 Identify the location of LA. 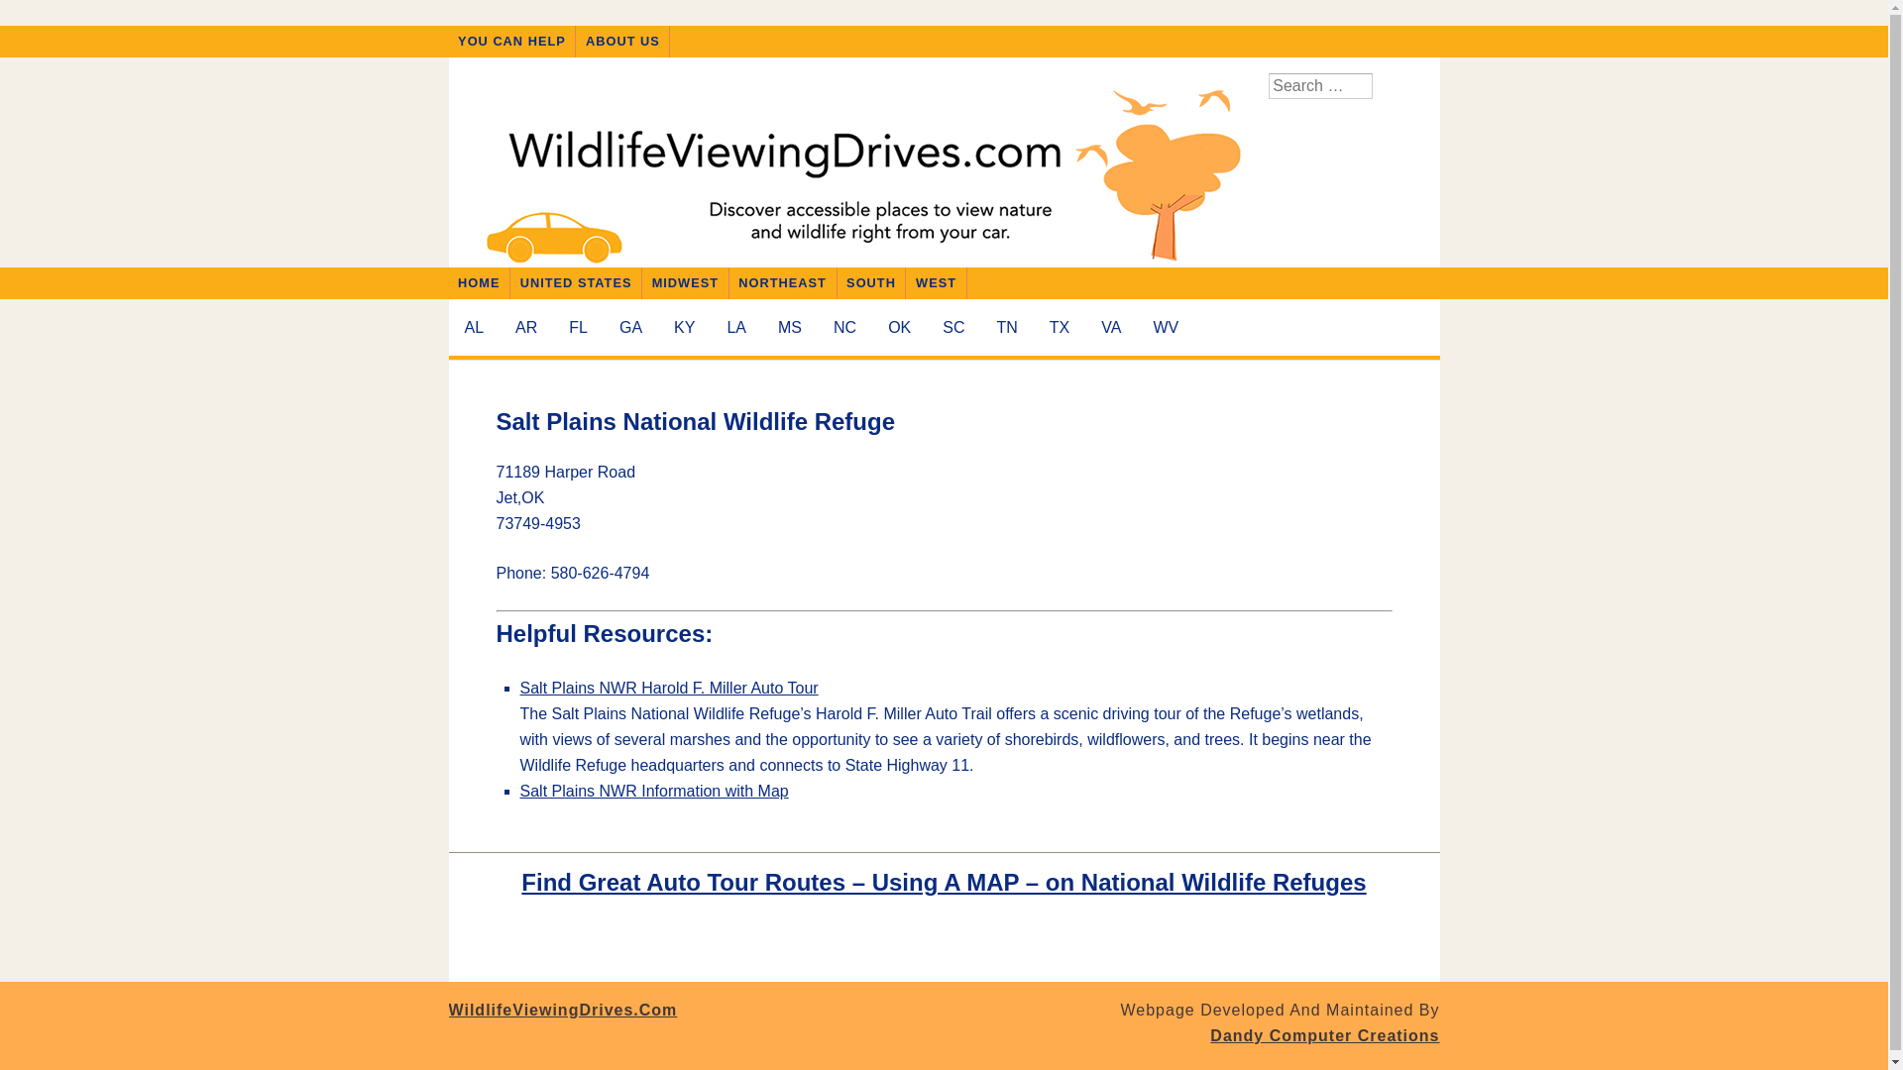
(735, 328).